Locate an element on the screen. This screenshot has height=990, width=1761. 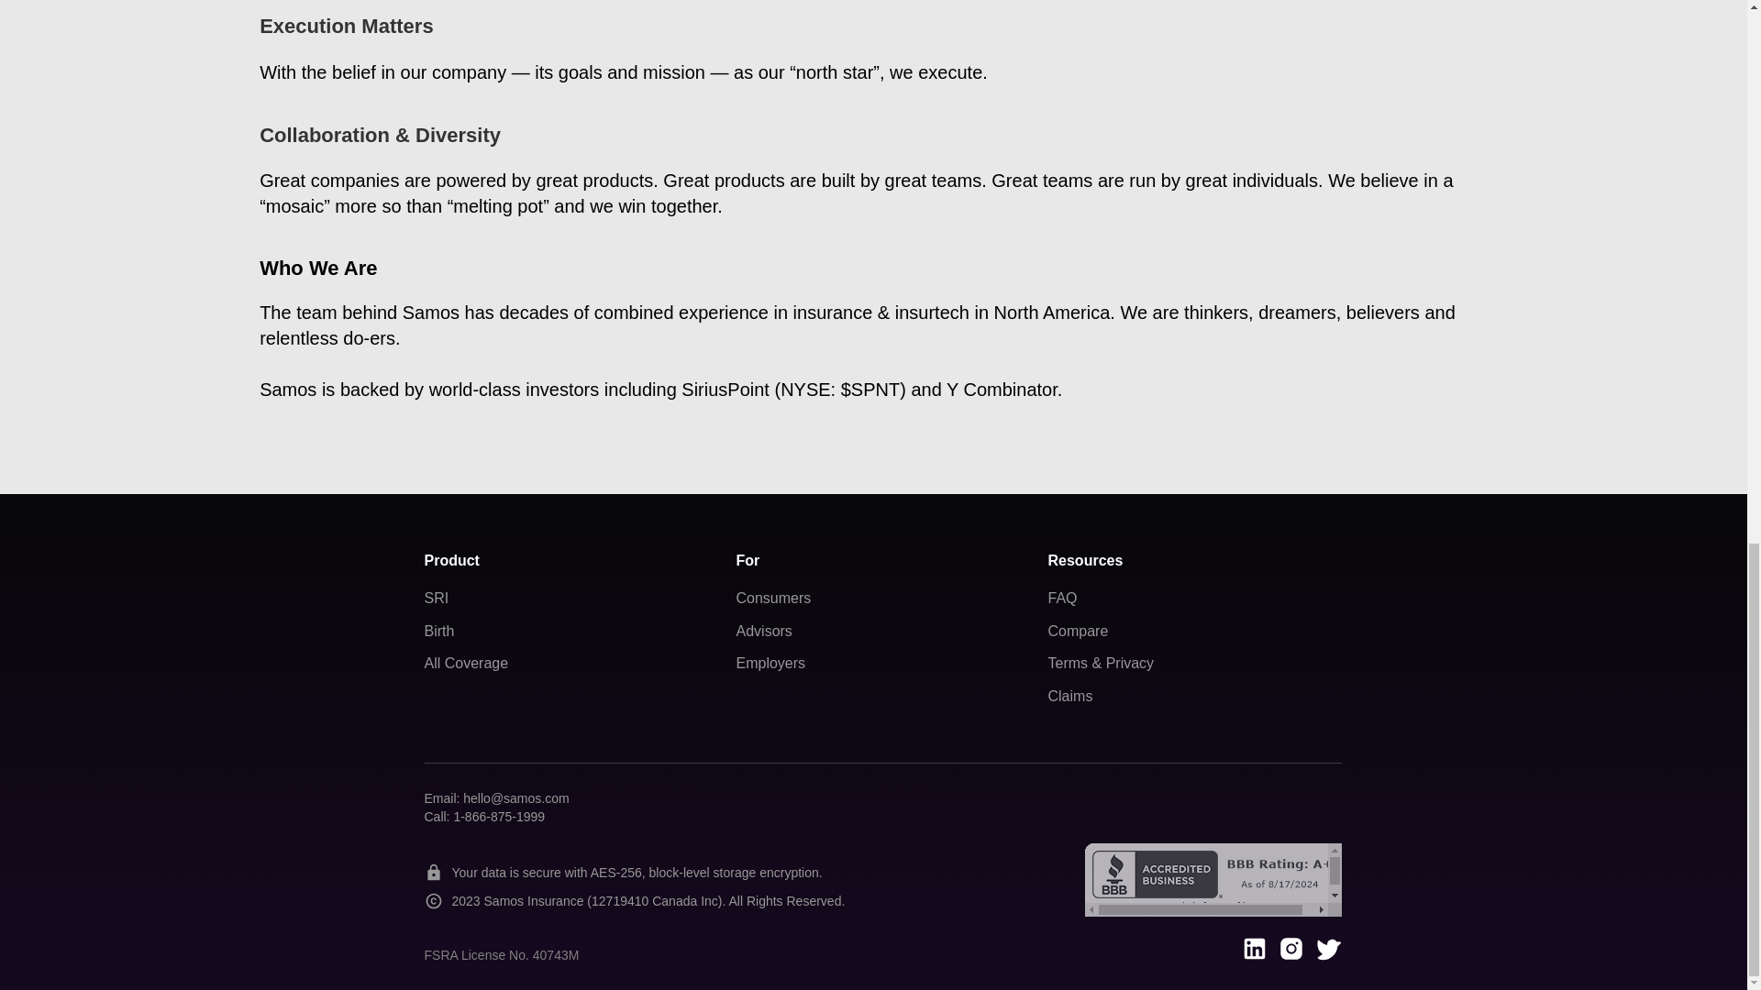
Consumers is located at coordinates (772, 598).